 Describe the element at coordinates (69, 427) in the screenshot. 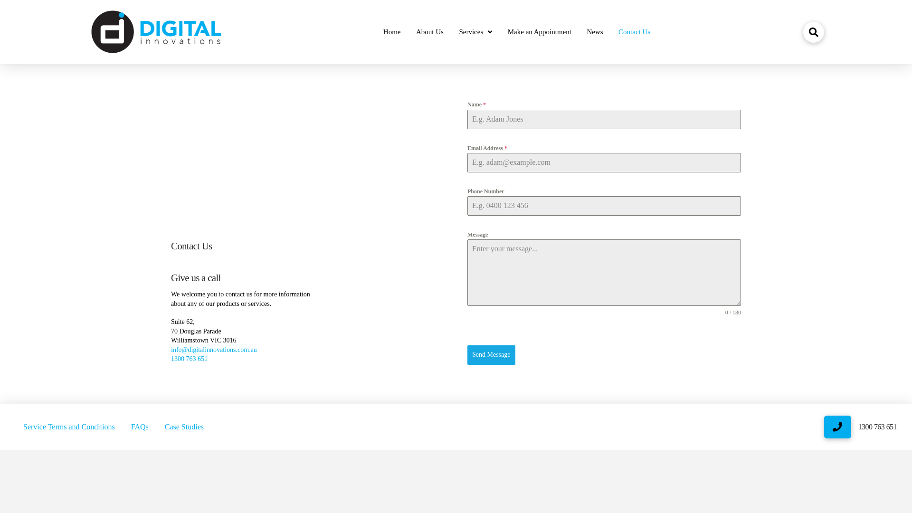

I see `Service Terms and Conditions` at that location.